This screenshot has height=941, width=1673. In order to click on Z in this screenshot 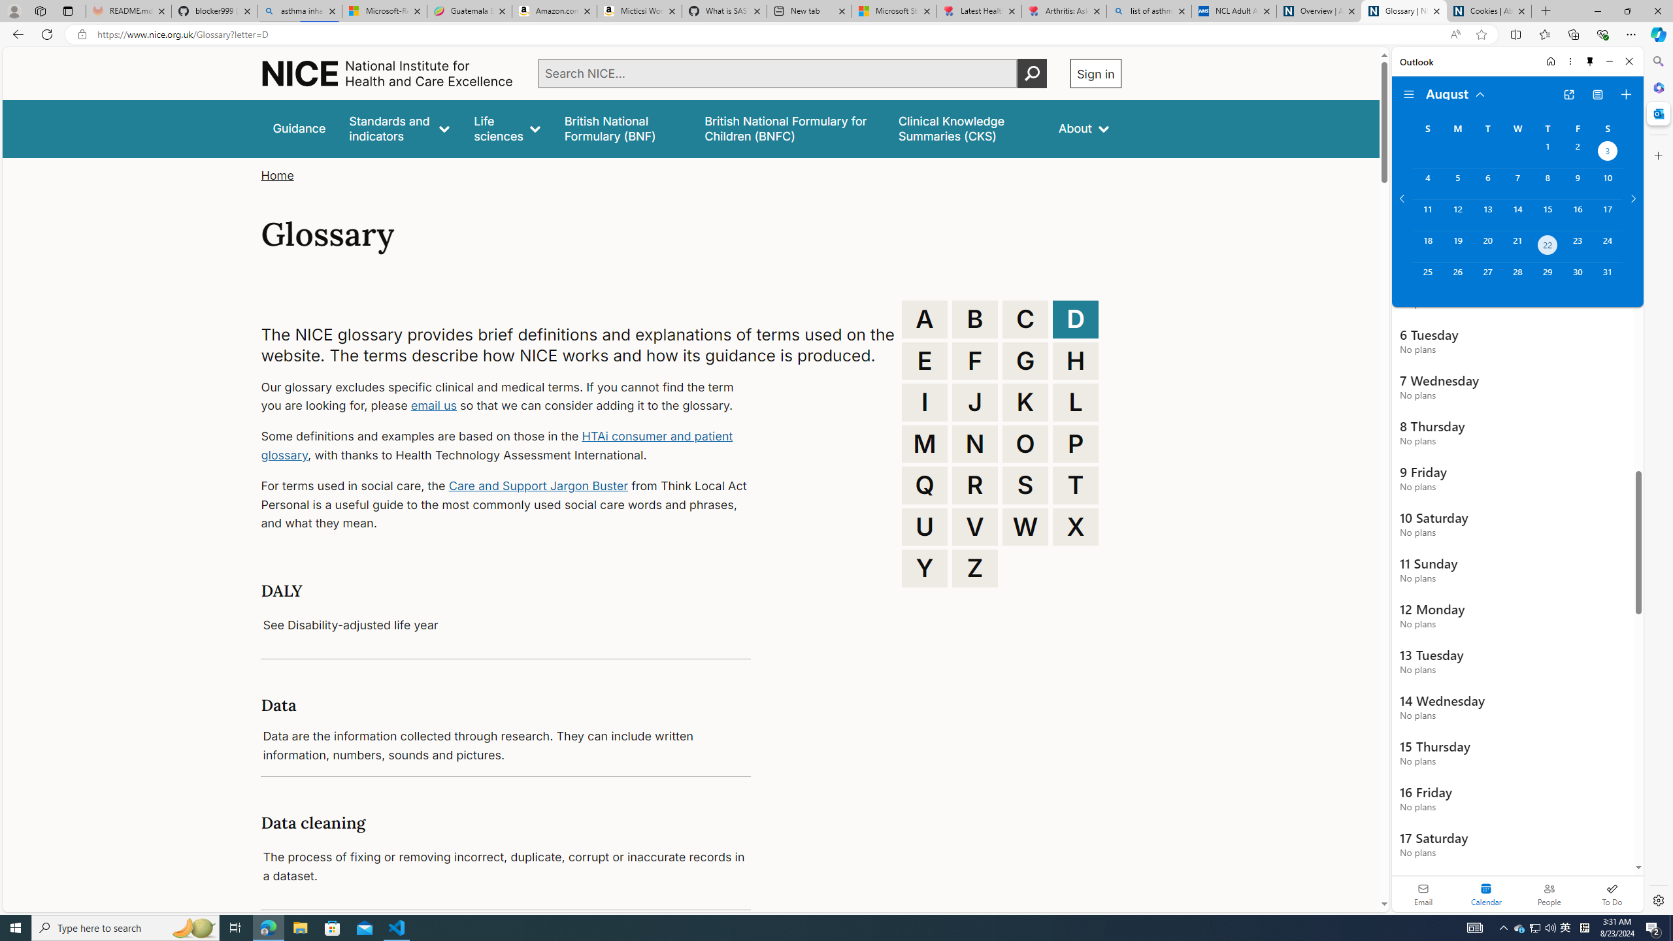, I will do `click(975, 568)`.